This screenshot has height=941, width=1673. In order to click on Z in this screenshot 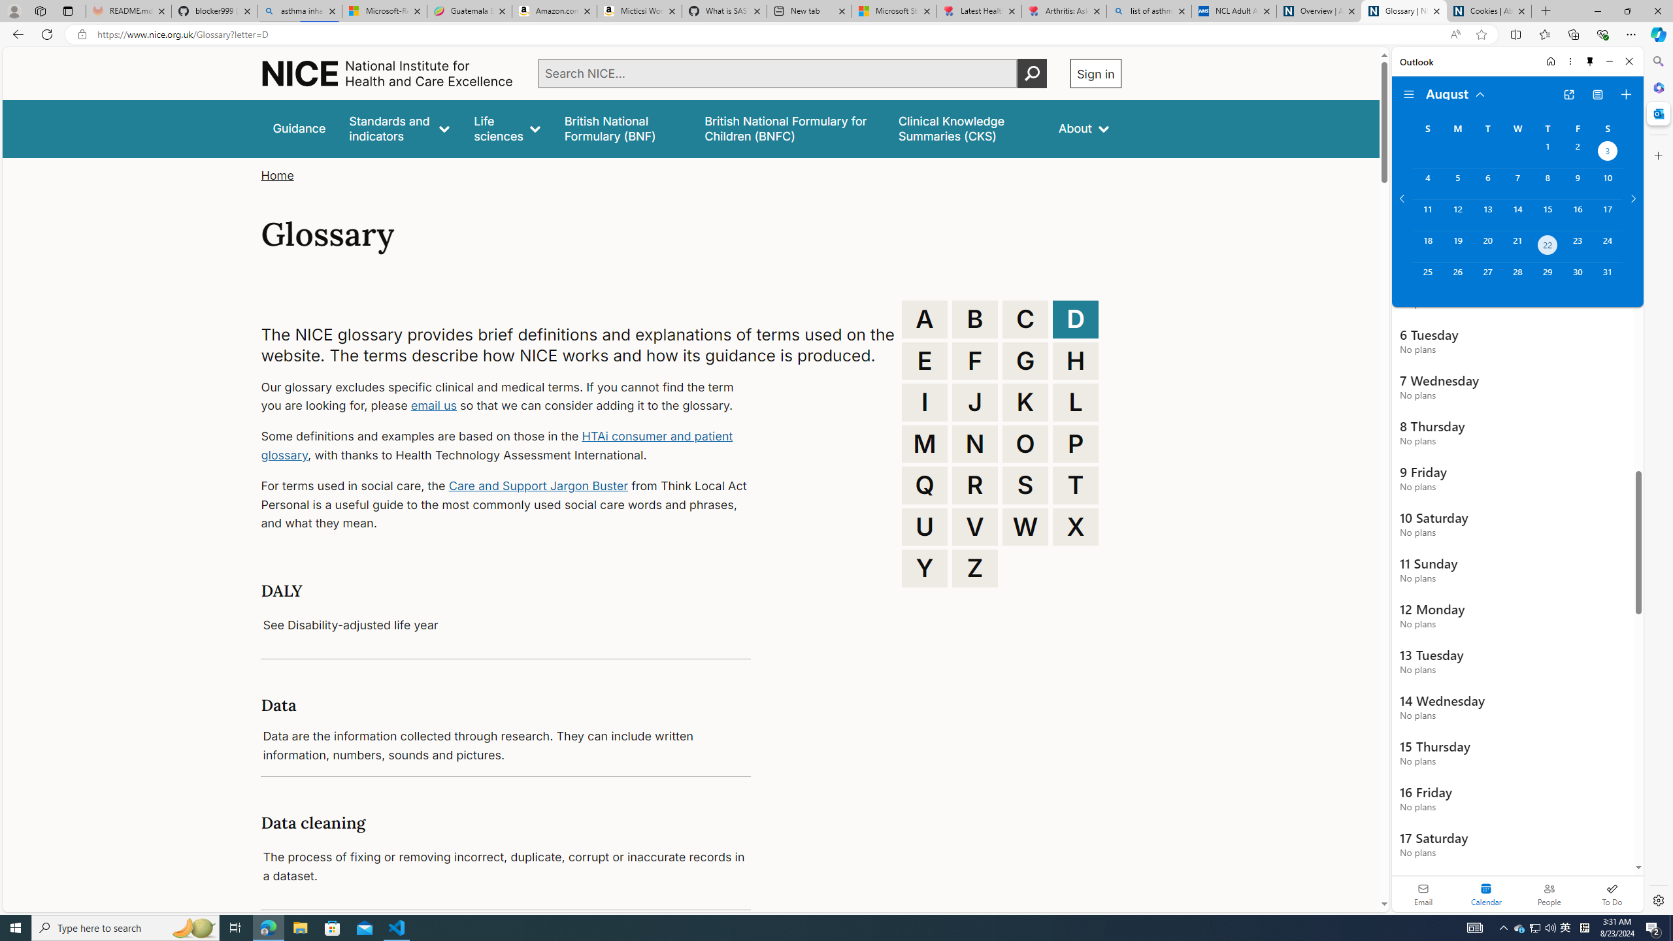, I will do `click(975, 568)`.